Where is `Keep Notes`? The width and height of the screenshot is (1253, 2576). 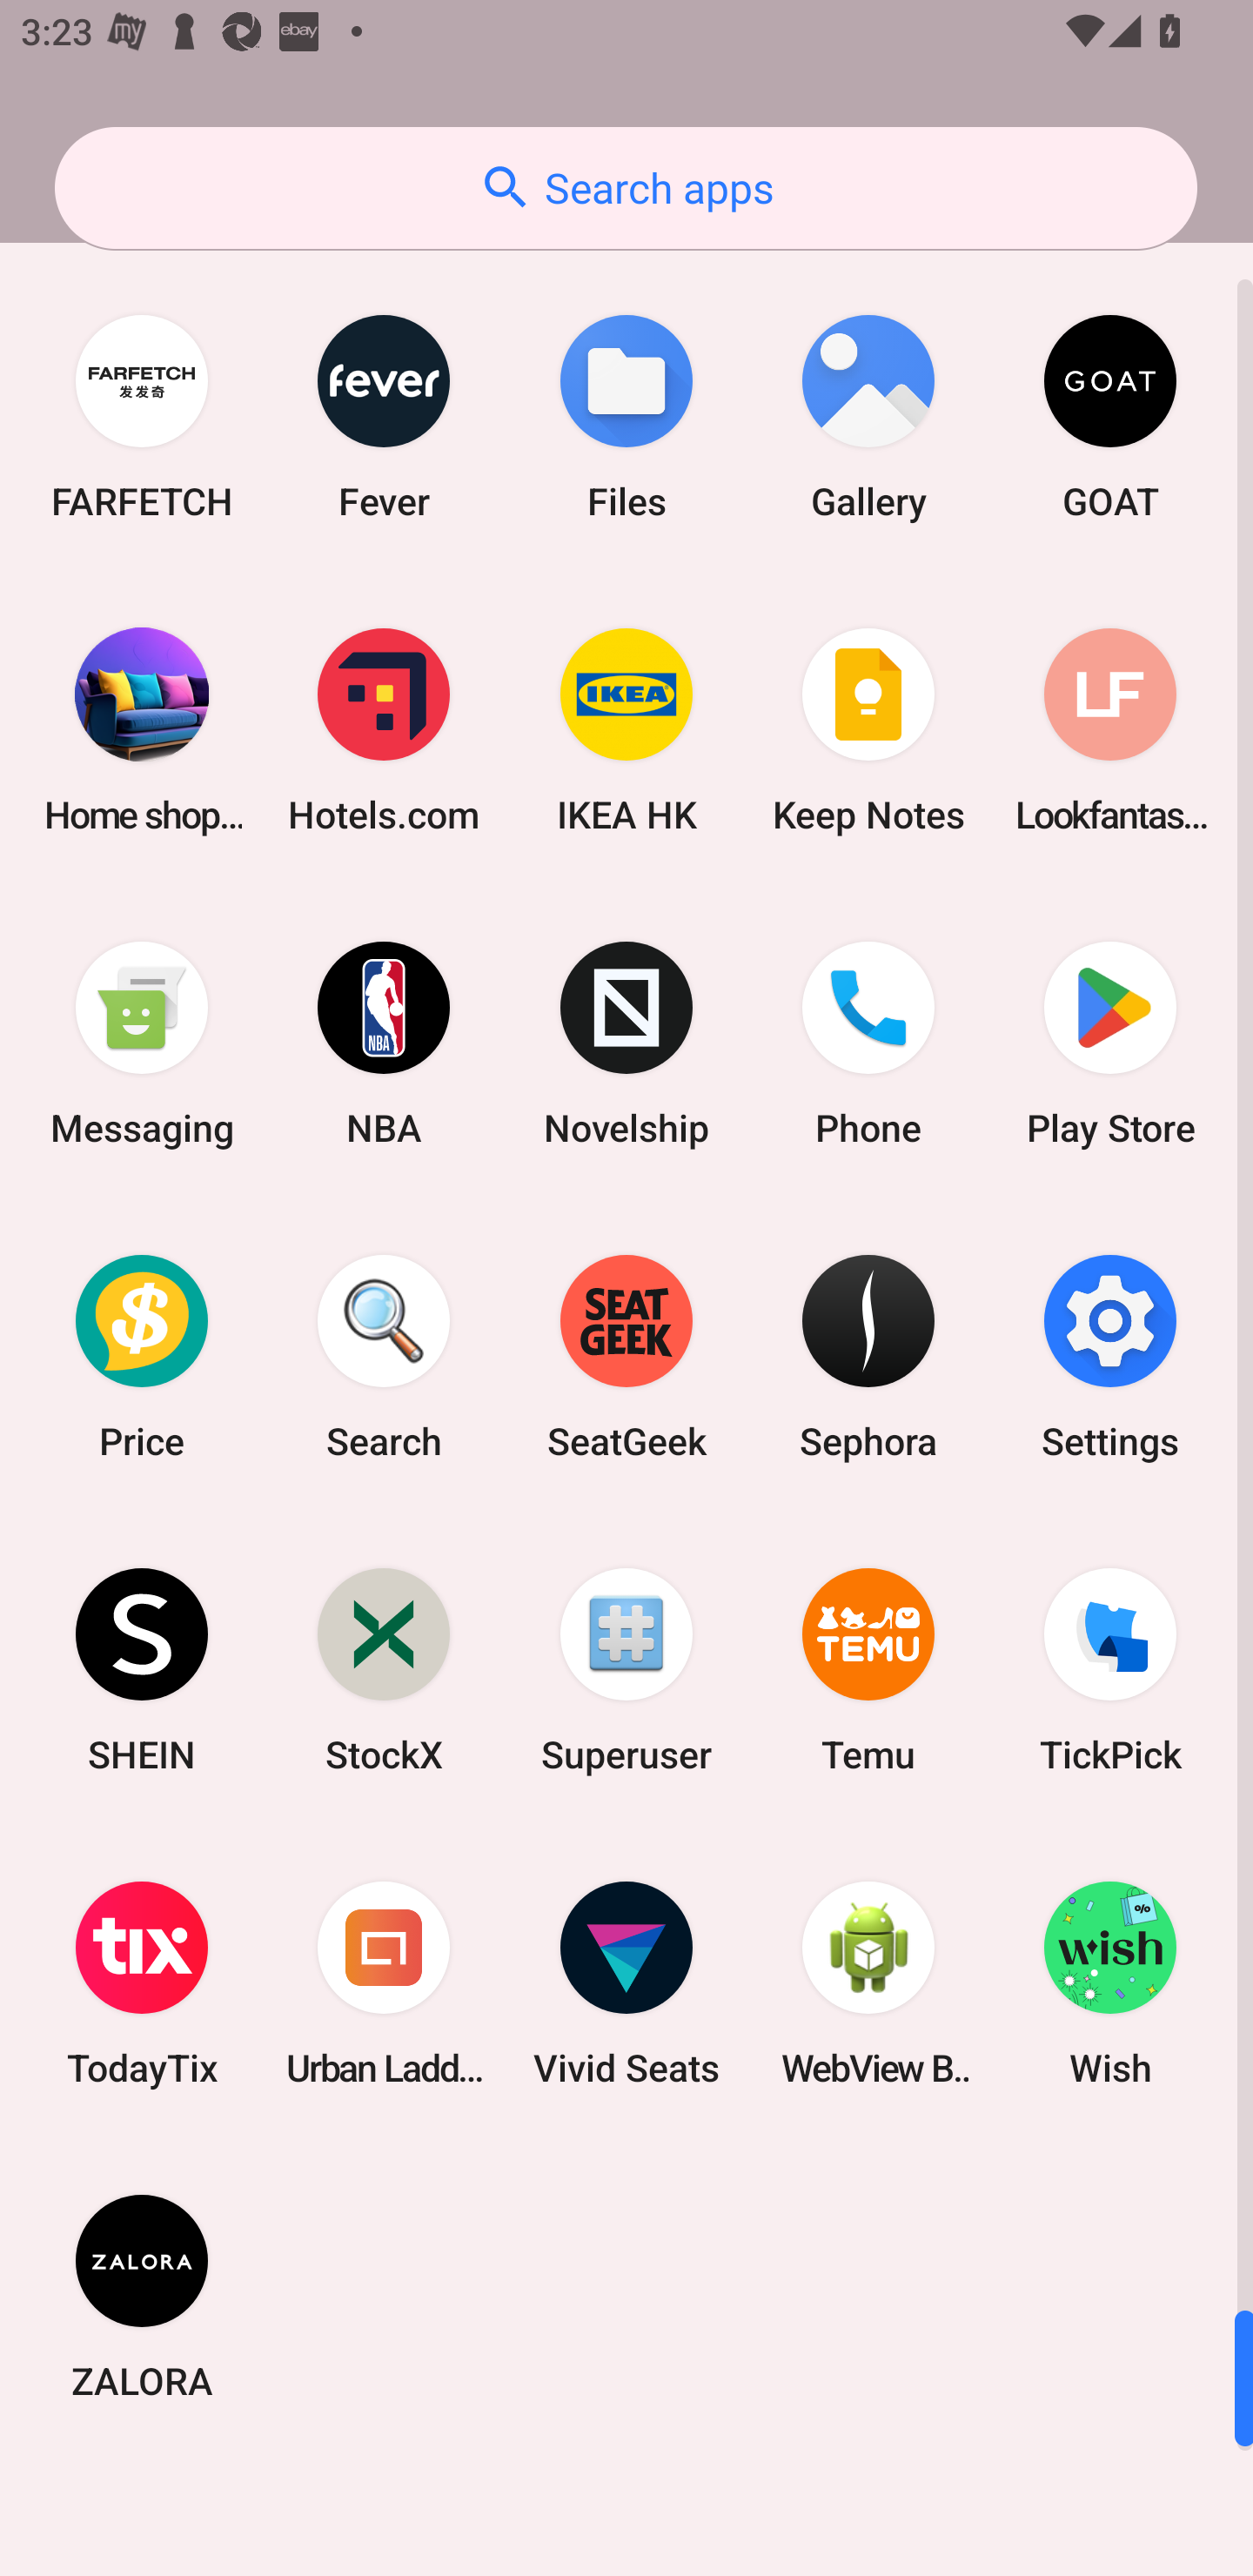 Keep Notes is located at coordinates (868, 730).